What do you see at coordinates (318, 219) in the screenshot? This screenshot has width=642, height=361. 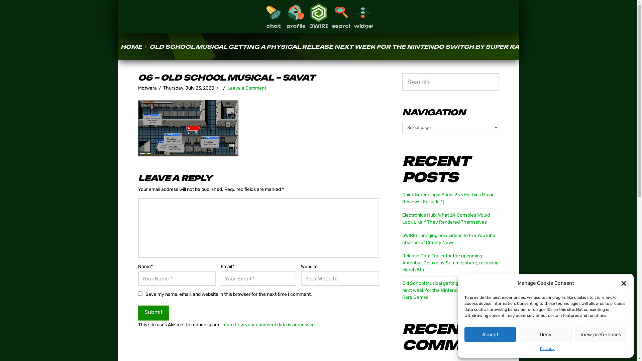 I see `Log In` at bounding box center [318, 219].